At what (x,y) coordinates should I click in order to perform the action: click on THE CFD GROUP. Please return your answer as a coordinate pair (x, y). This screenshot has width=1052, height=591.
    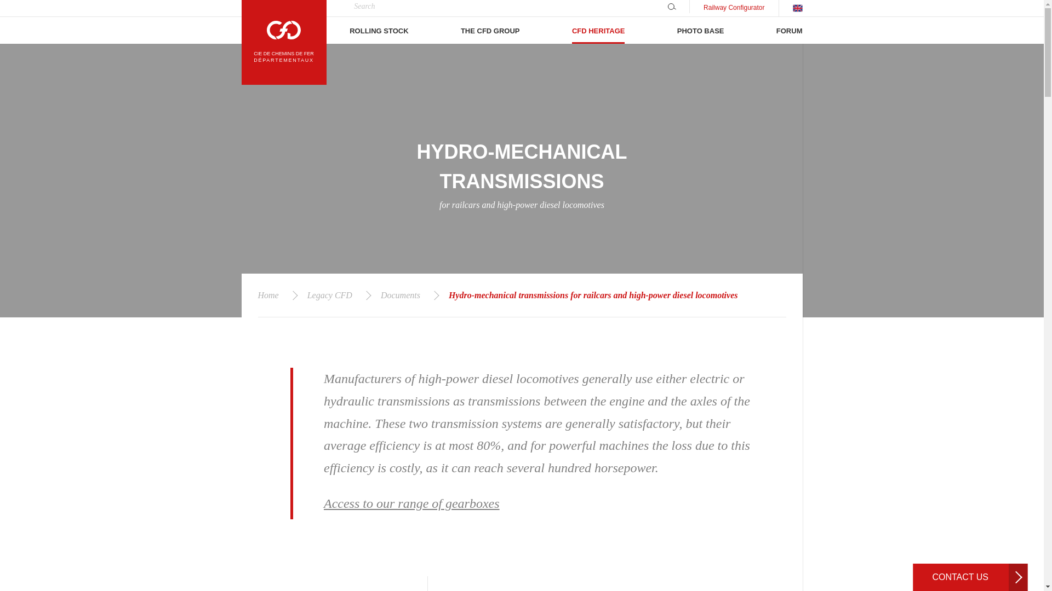
    Looking at the image, I should click on (490, 30).